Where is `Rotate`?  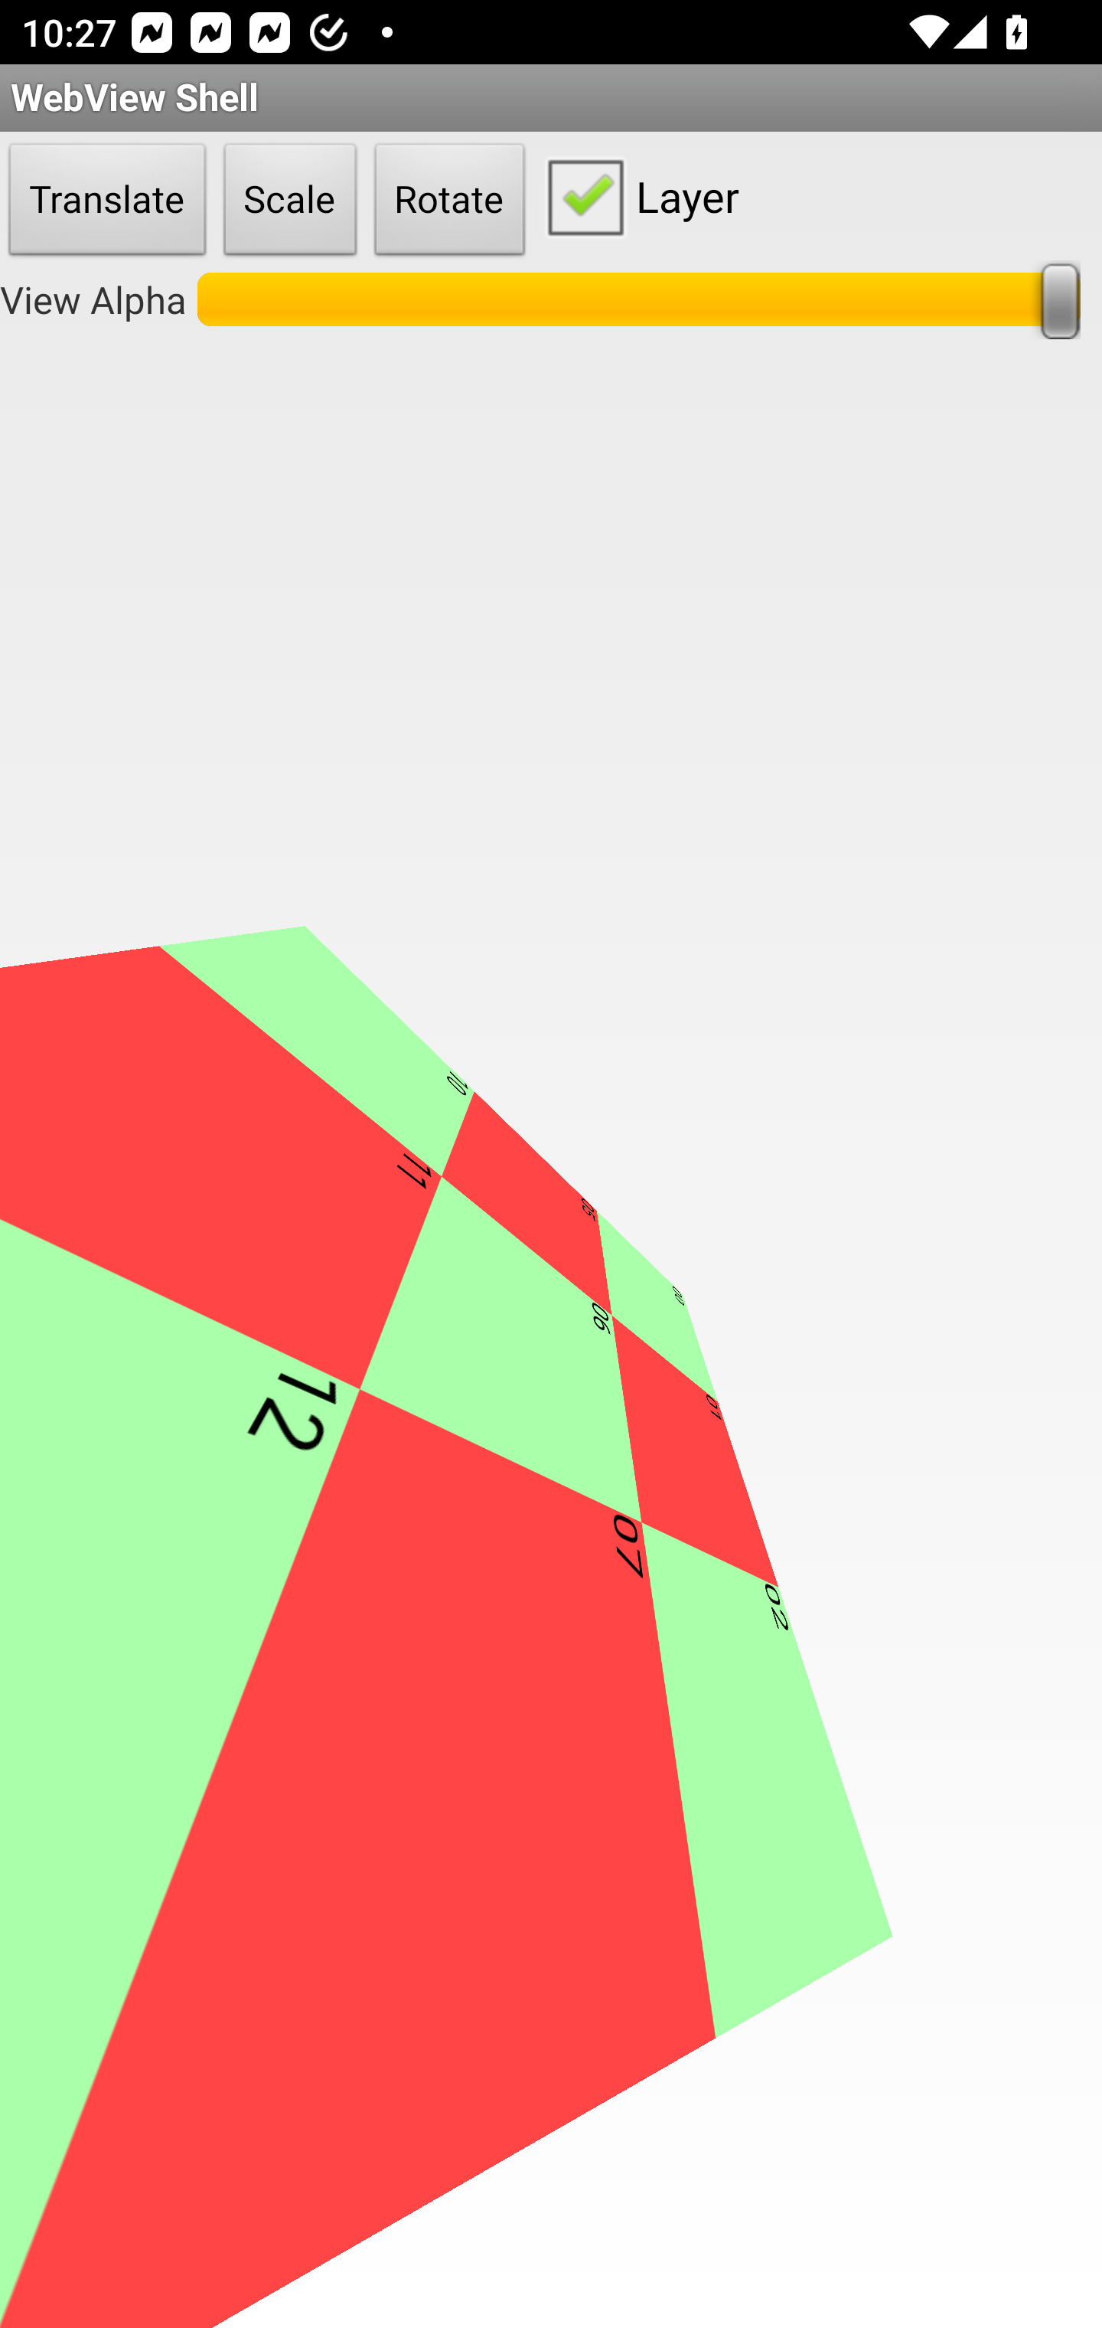
Rotate is located at coordinates (450, 201).